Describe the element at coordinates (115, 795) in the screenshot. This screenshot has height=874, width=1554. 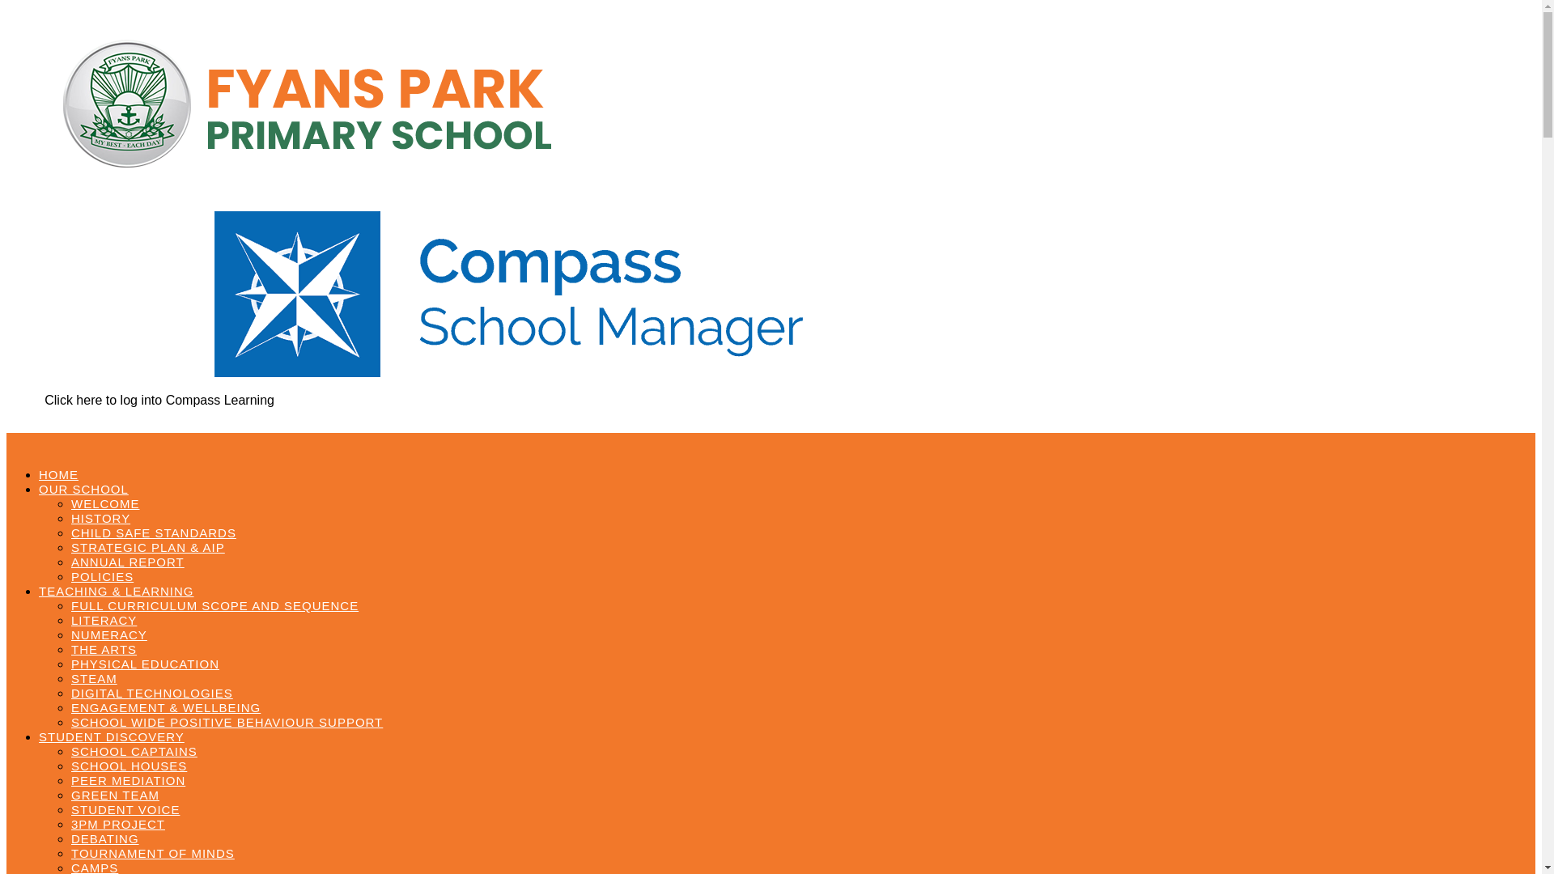
I see `GREEN TEAM` at that location.